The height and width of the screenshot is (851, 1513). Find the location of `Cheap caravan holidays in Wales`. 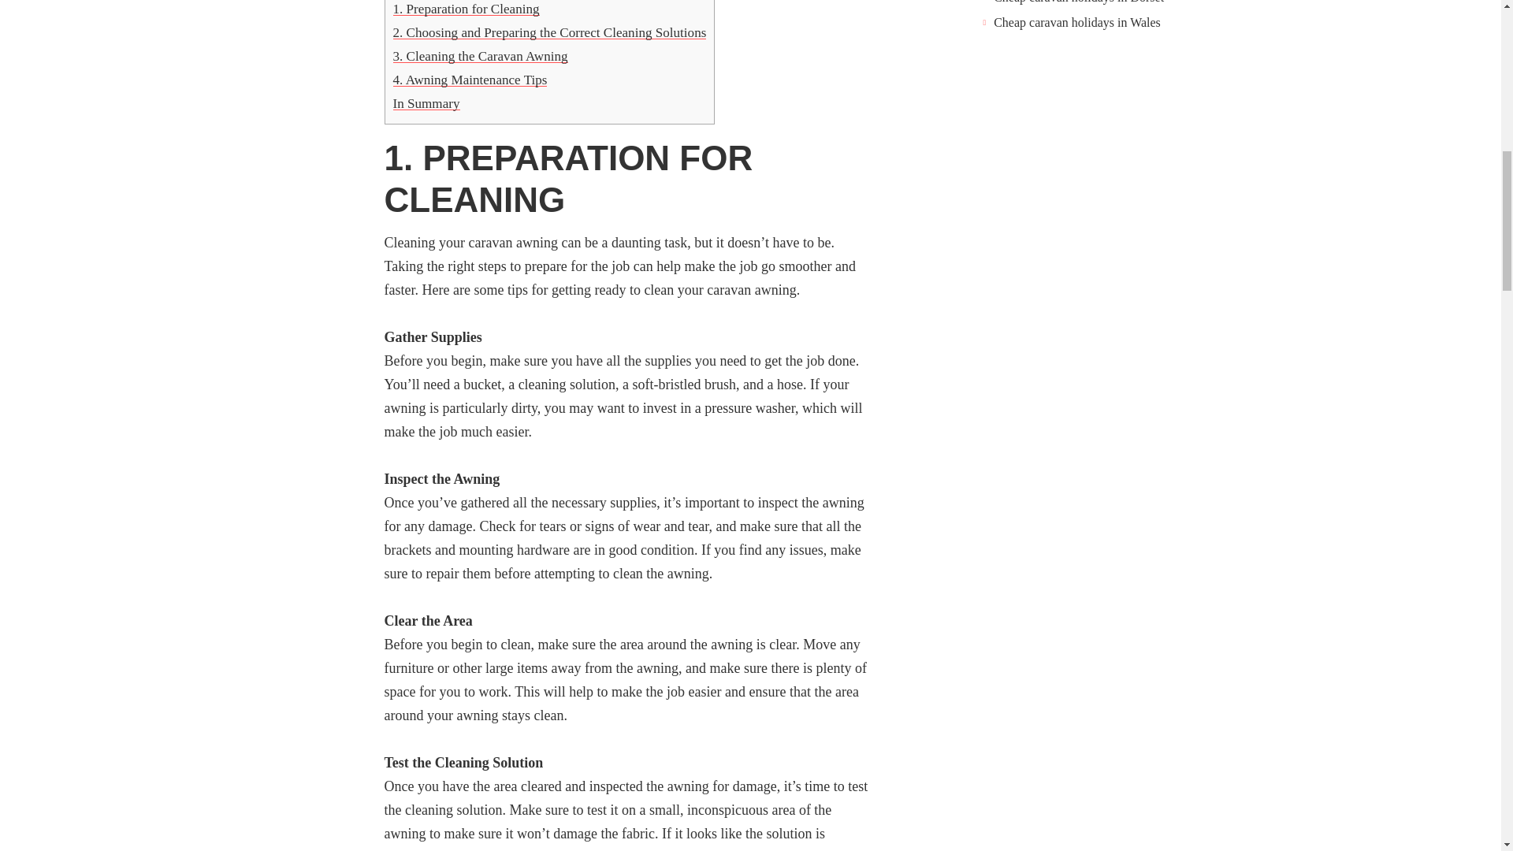

Cheap caravan holidays in Wales is located at coordinates (1076, 22).